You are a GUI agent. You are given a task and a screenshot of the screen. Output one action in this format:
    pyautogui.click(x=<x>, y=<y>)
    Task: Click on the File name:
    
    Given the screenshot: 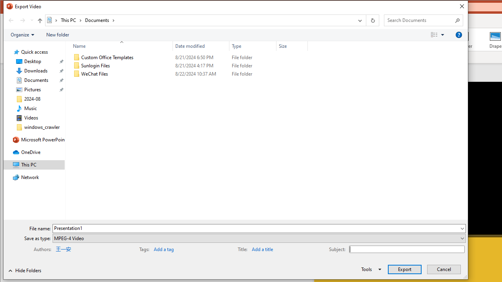 What is the action you would take?
    pyautogui.click(x=259, y=228)
    